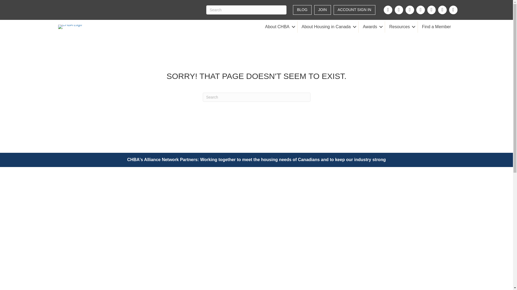  Describe the element at coordinates (328, 27) in the screenshot. I see `About Housing in Canada` at that location.